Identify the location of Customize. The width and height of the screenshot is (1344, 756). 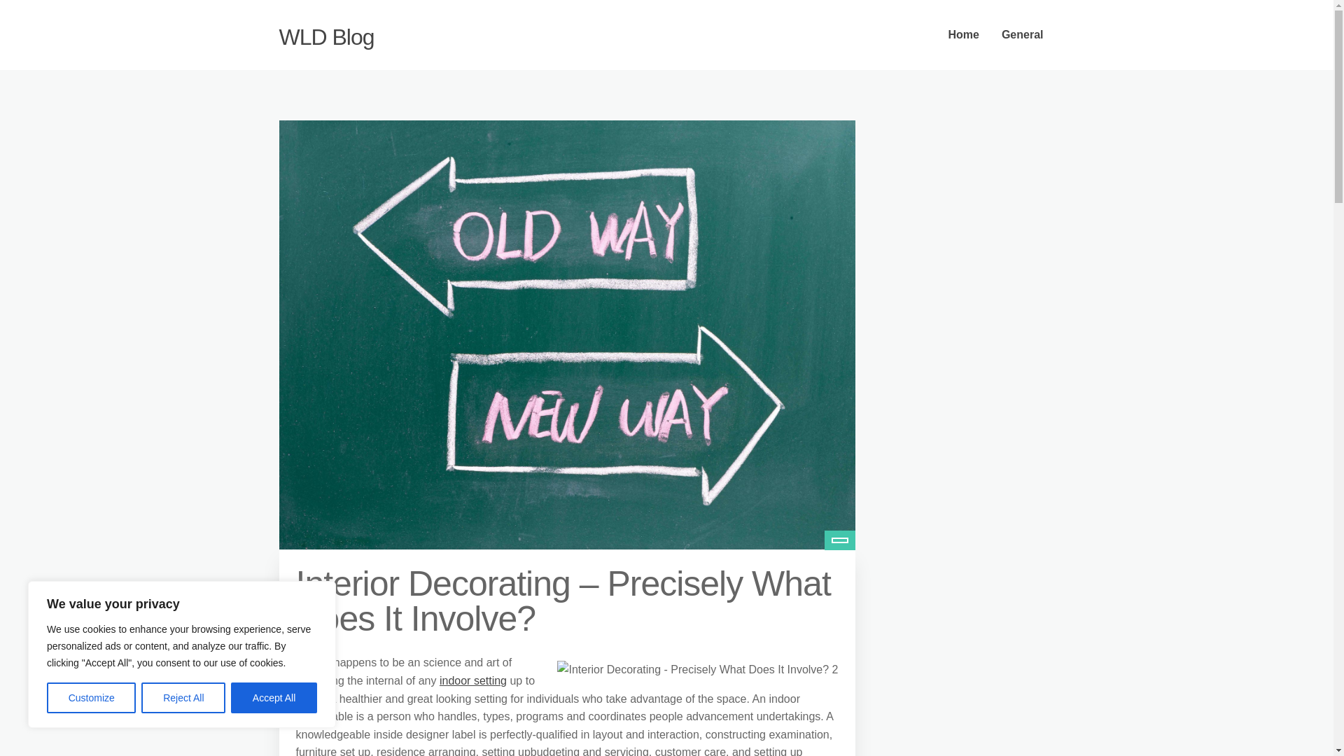
(91, 698).